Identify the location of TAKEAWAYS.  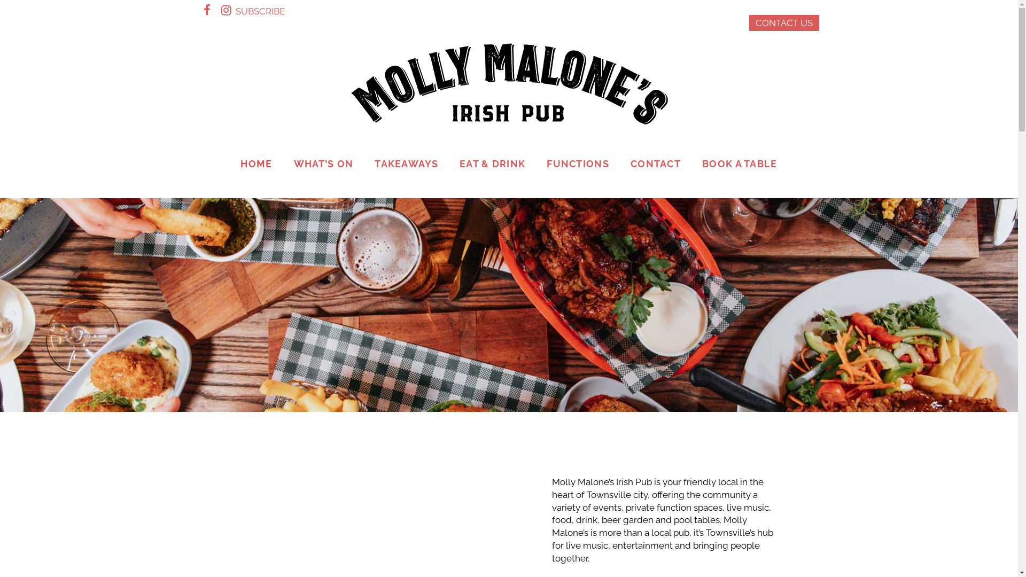
(406, 163).